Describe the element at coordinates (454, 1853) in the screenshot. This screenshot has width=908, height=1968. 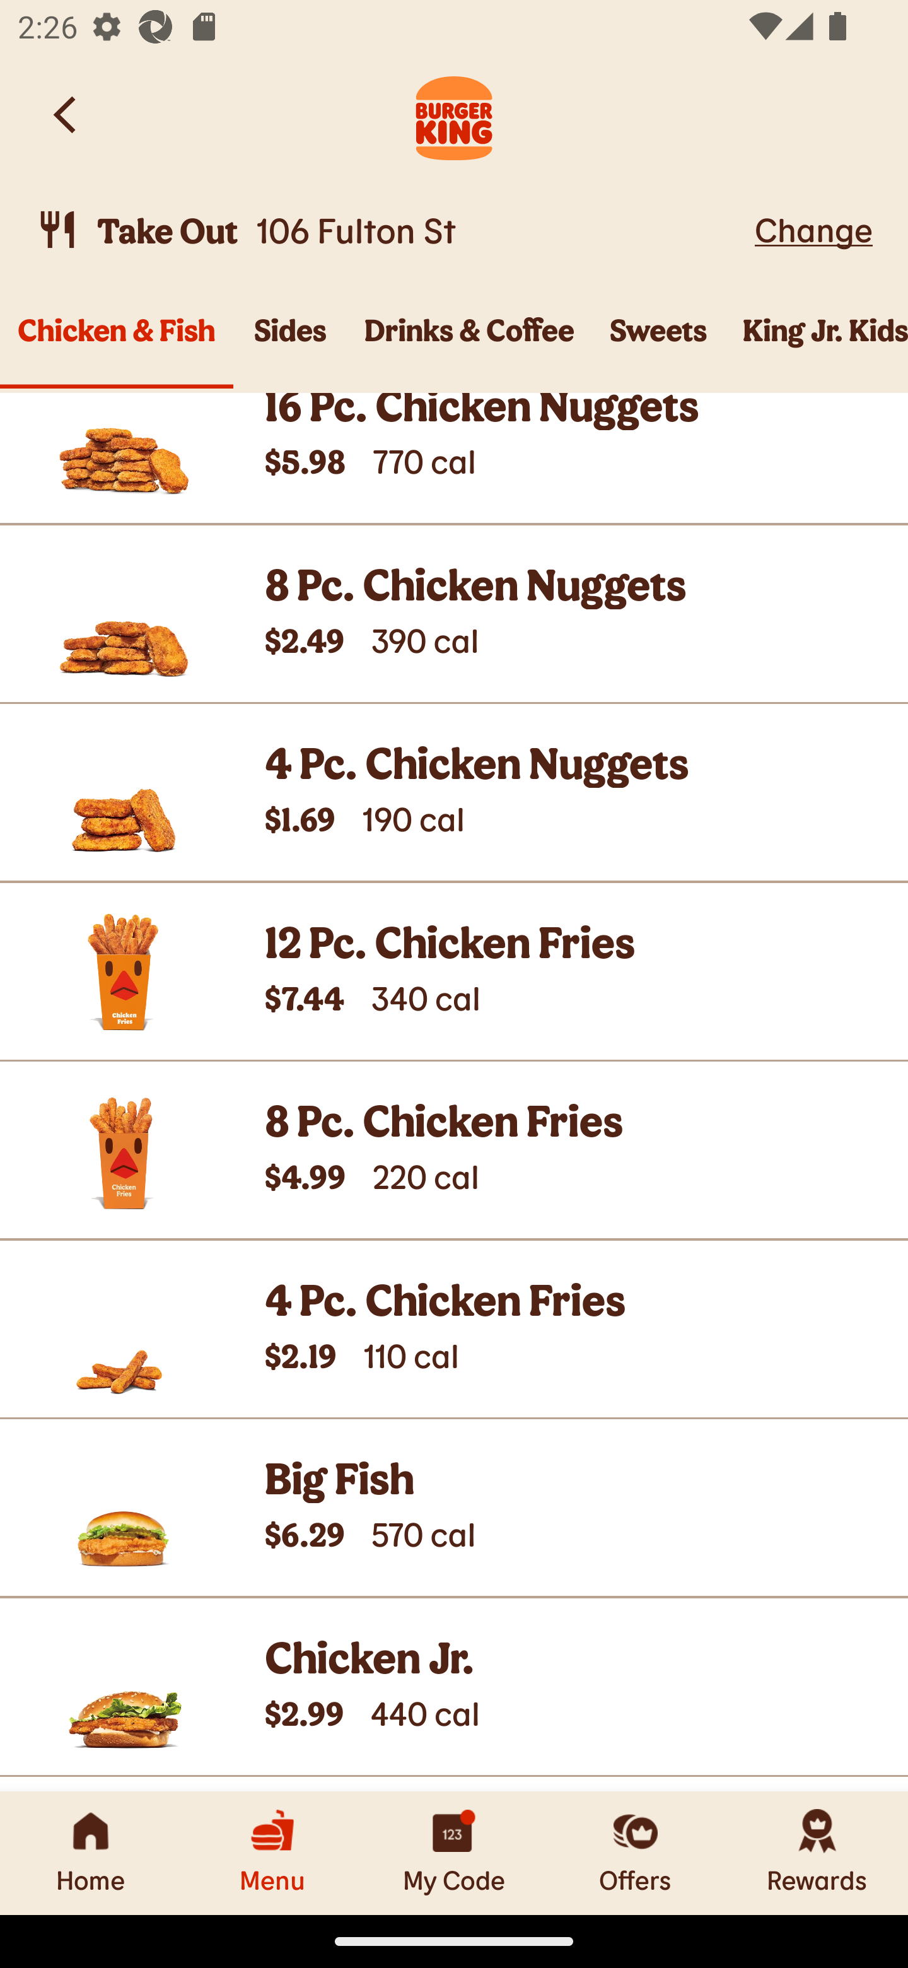
I see `My Code` at that location.